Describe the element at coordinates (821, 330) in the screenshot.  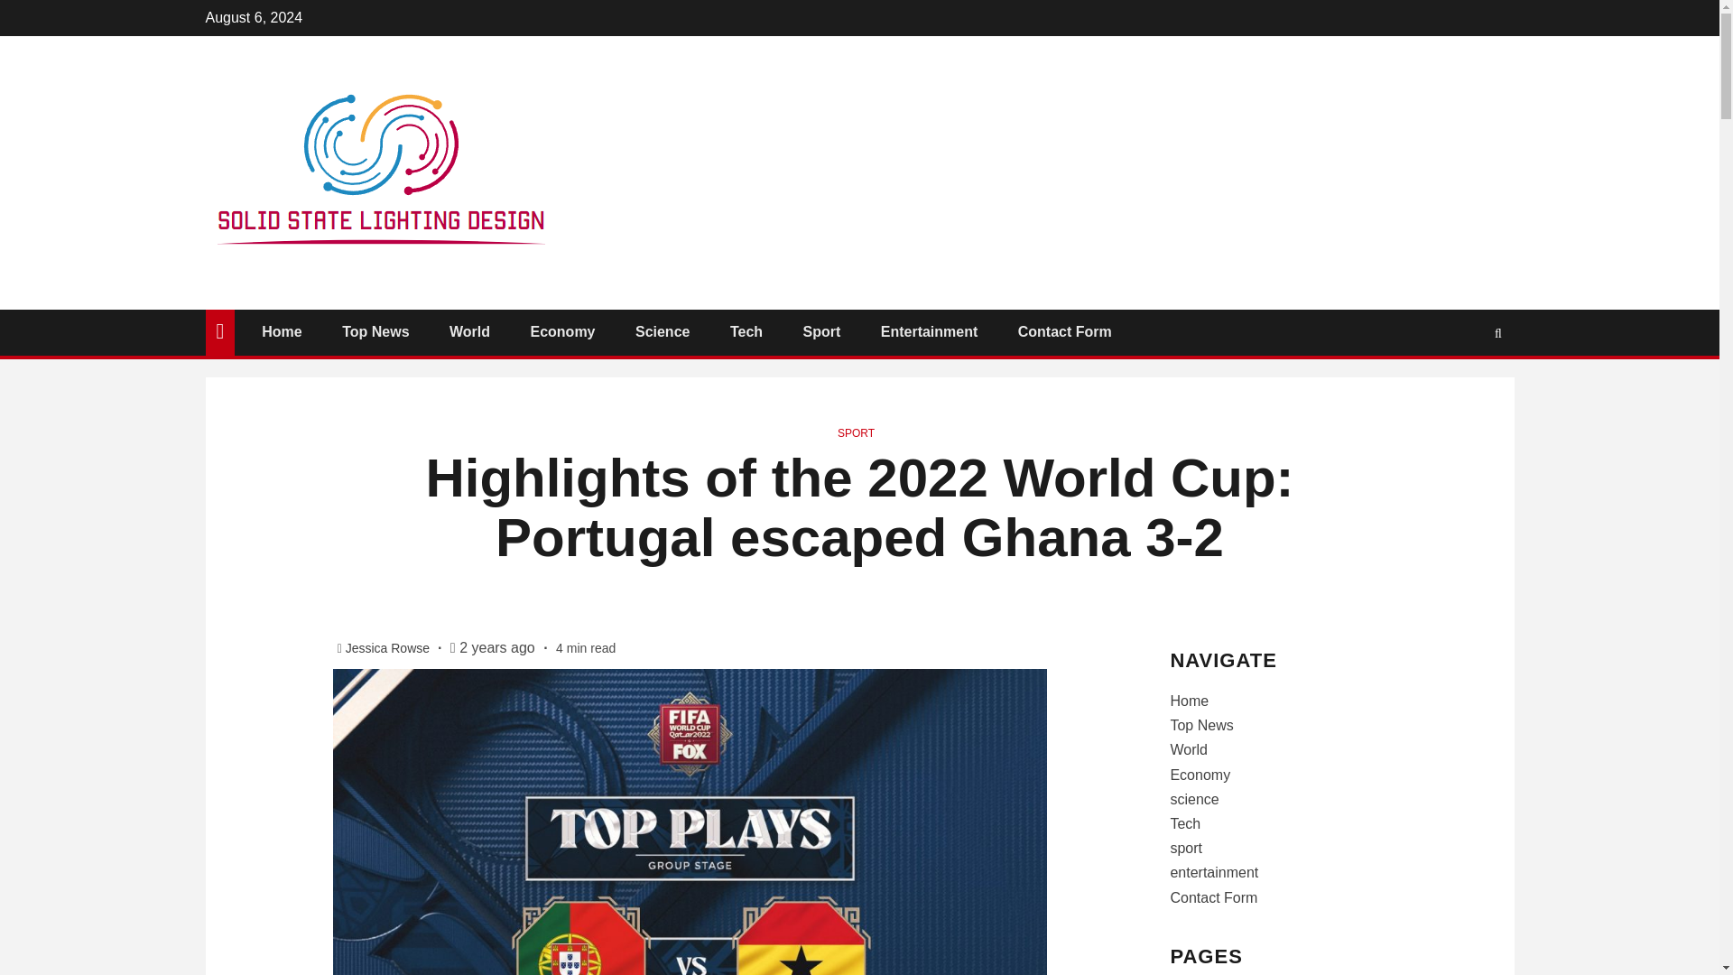
I see `Sport` at that location.